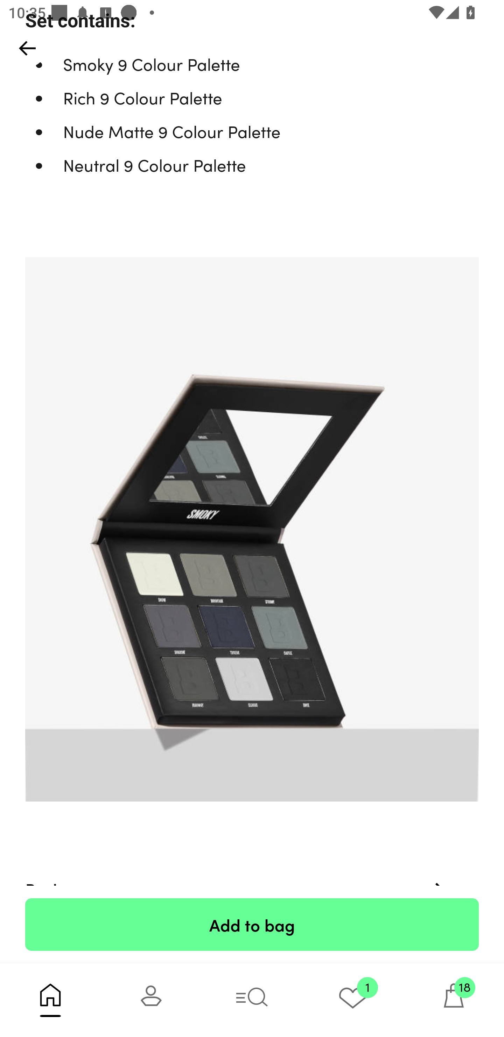  What do you see at coordinates (454, 1000) in the screenshot?
I see `18` at bounding box center [454, 1000].